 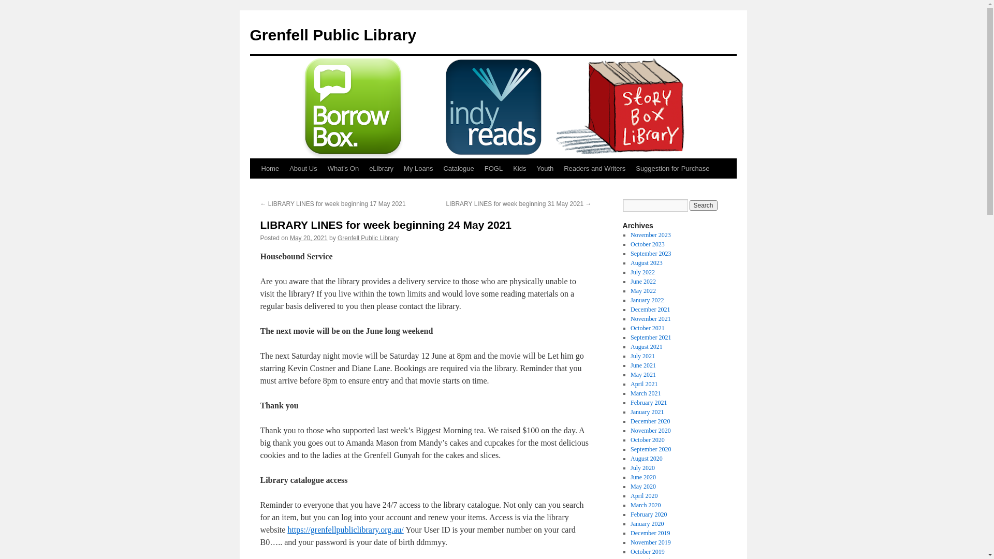 I want to click on About Us, so click(x=303, y=169).